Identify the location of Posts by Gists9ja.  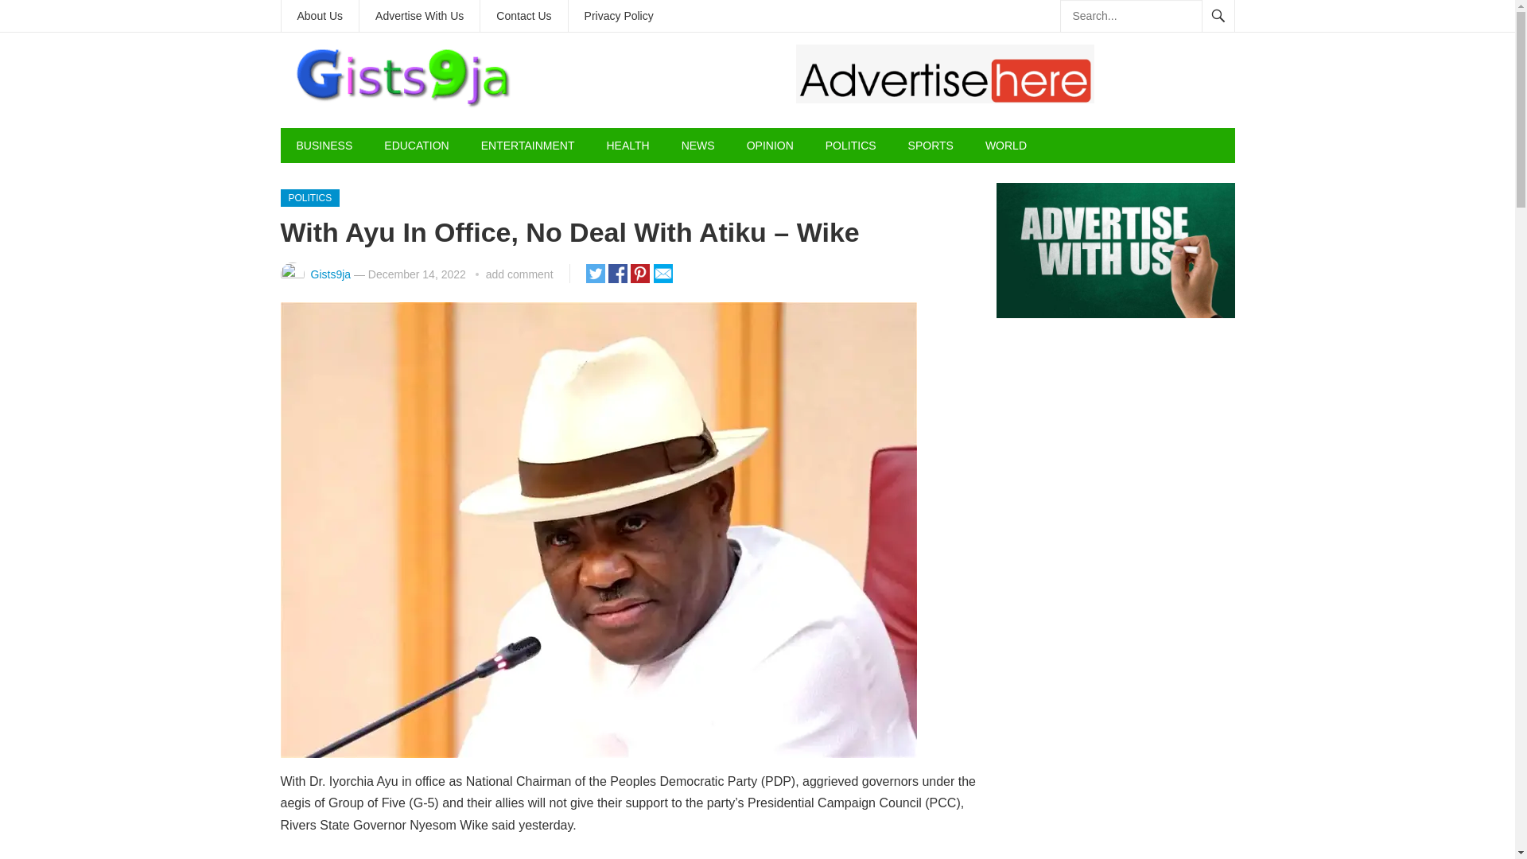
(330, 274).